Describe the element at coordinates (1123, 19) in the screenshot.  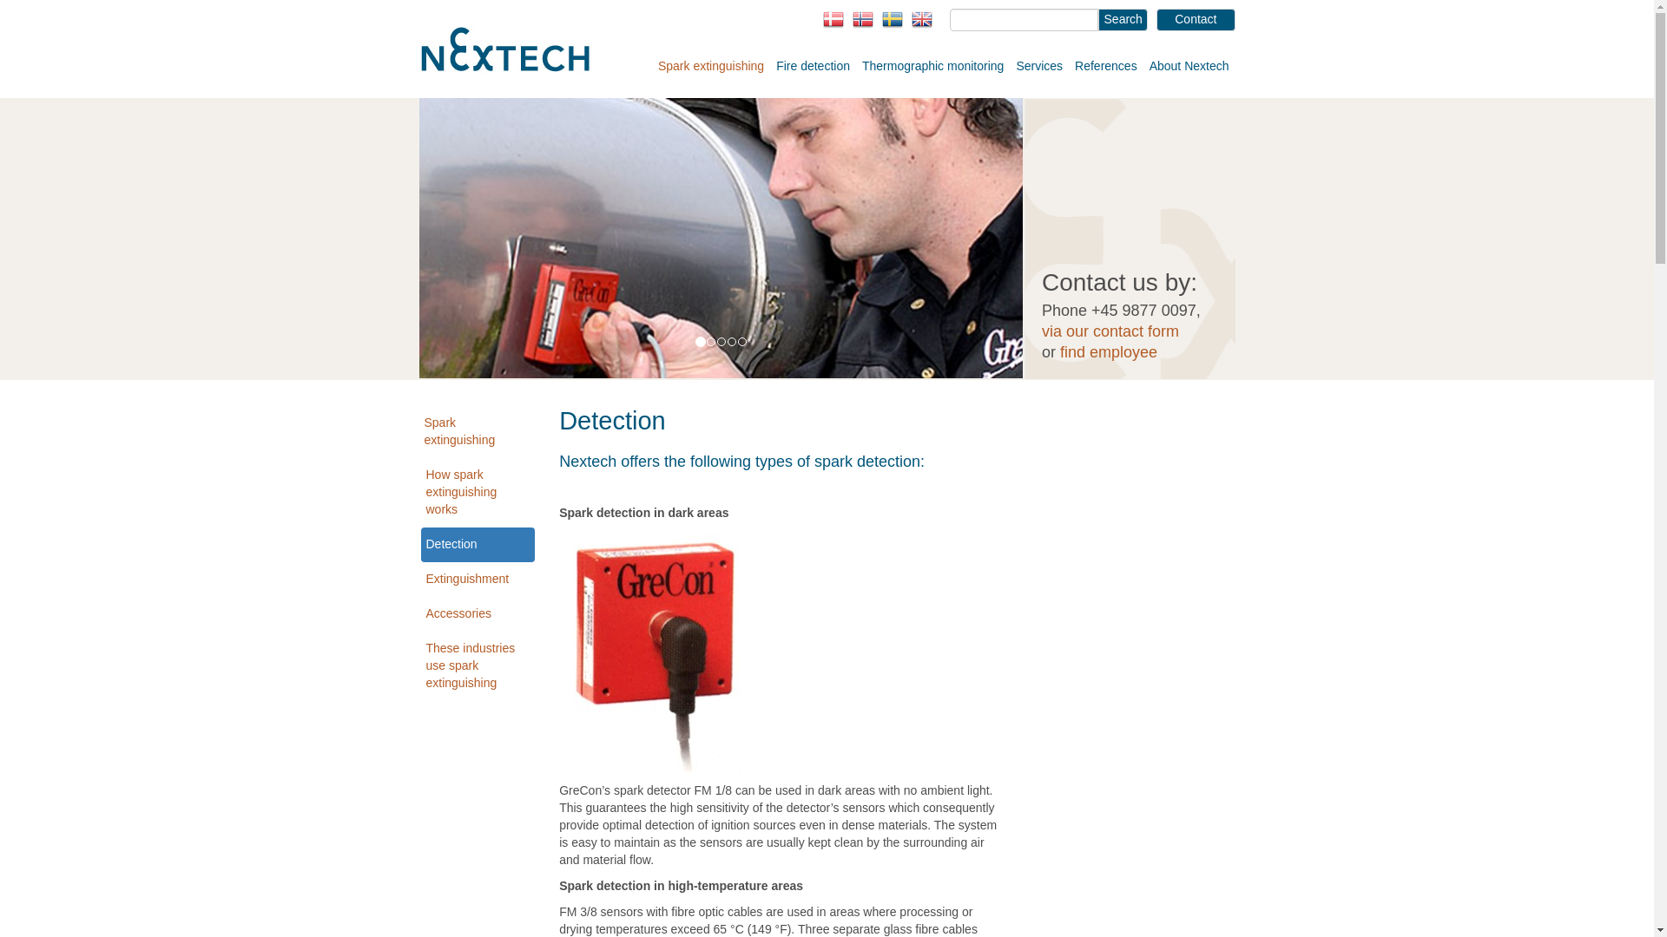
I see `Search` at that location.